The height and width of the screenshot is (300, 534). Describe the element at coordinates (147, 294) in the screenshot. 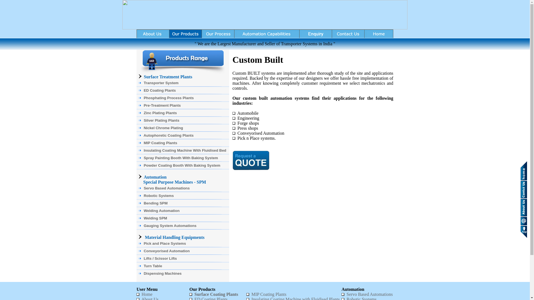

I see `Home` at that location.